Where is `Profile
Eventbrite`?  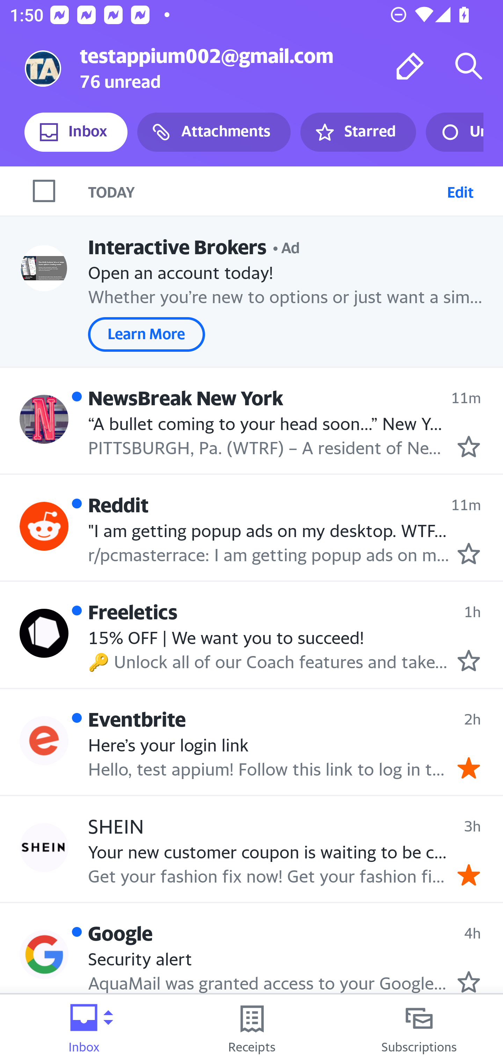 Profile
Eventbrite is located at coordinates (44, 741).